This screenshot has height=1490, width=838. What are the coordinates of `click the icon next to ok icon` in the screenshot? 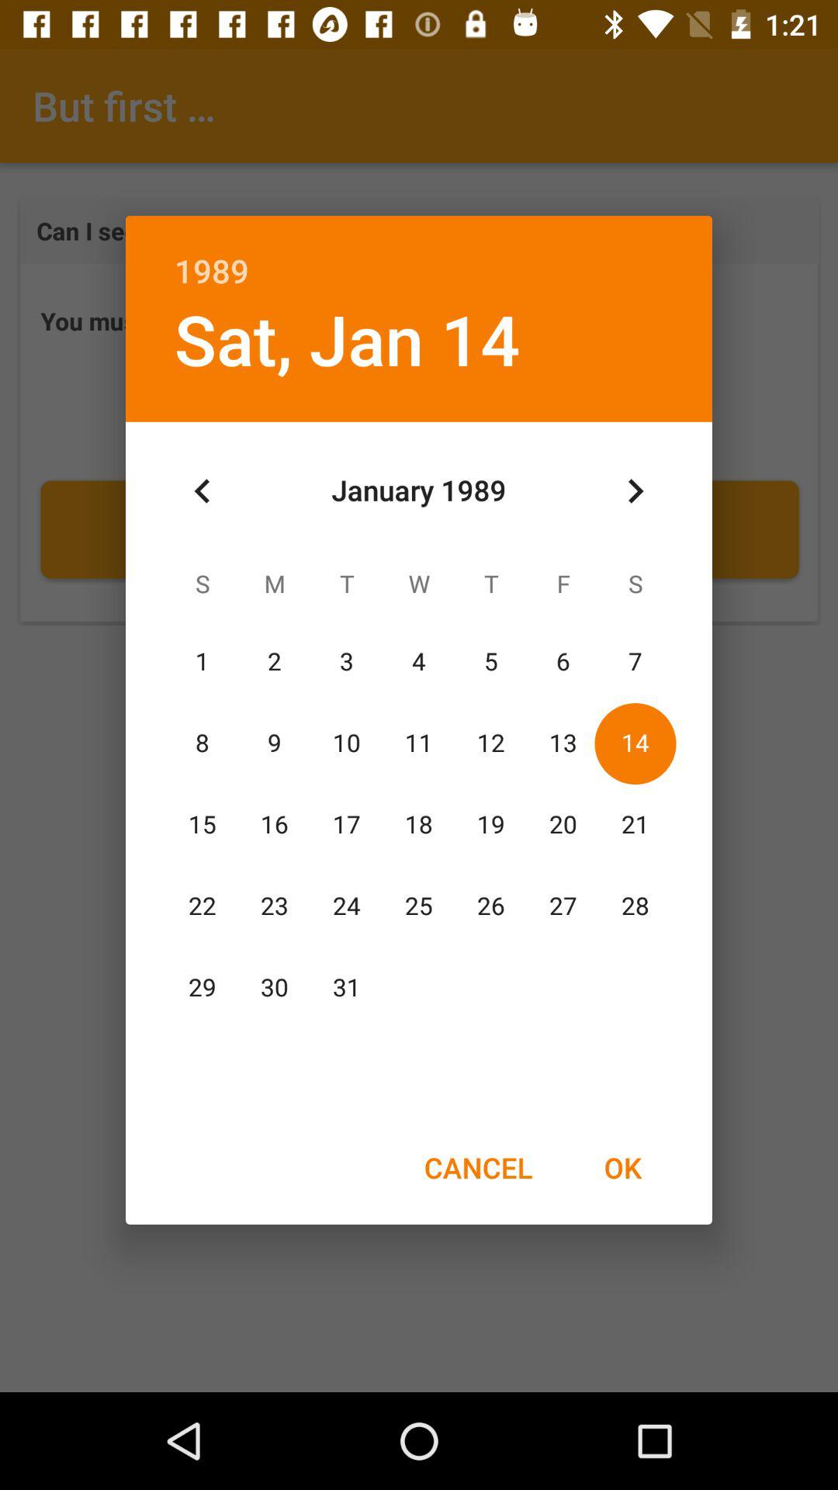 It's located at (478, 1167).